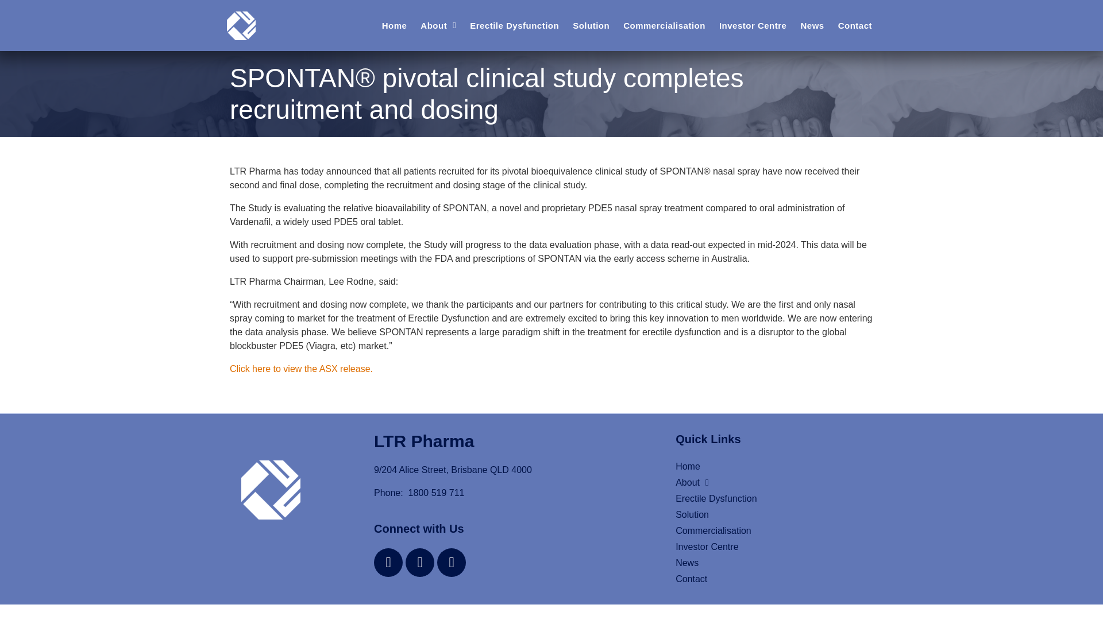  What do you see at coordinates (301, 369) in the screenshot?
I see `Click here to view the ASX release.` at bounding box center [301, 369].